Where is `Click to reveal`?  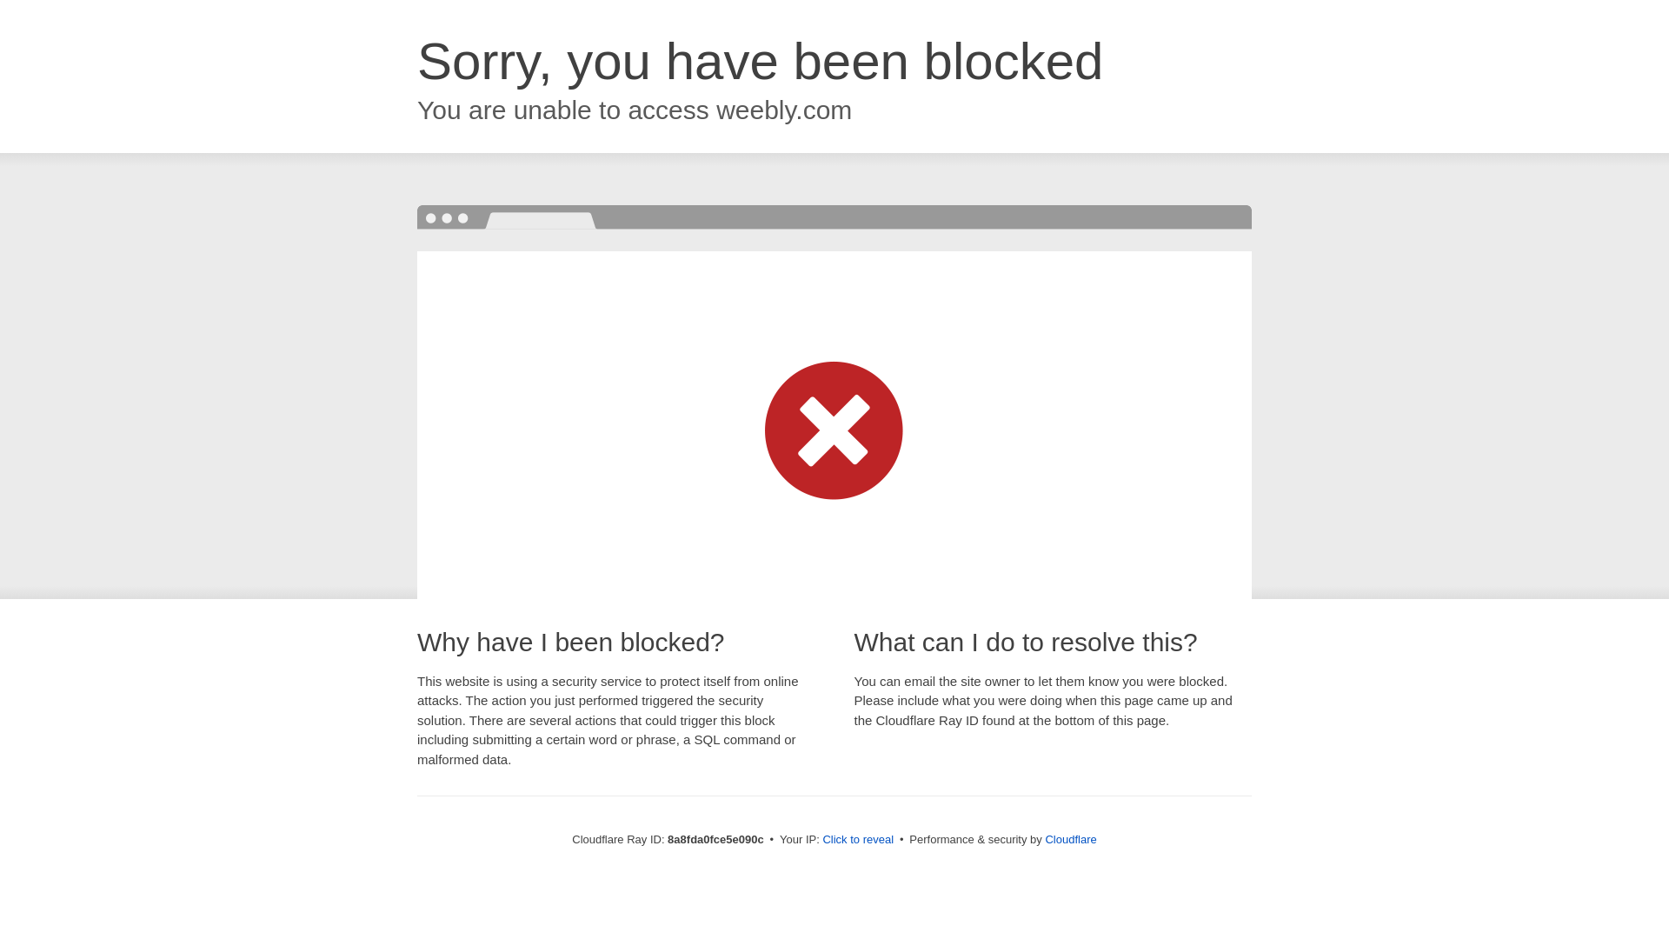 Click to reveal is located at coordinates (857, 840).